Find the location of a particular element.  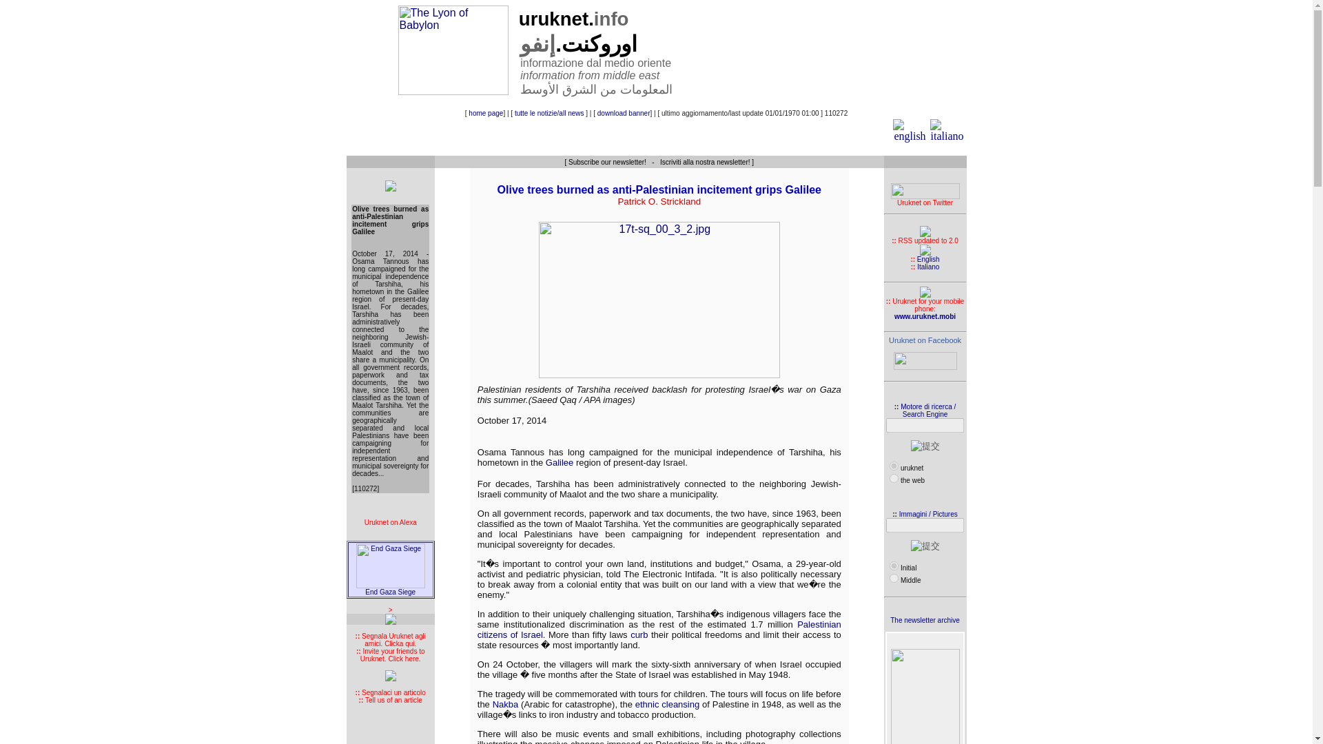

home page is located at coordinates (485, 113).